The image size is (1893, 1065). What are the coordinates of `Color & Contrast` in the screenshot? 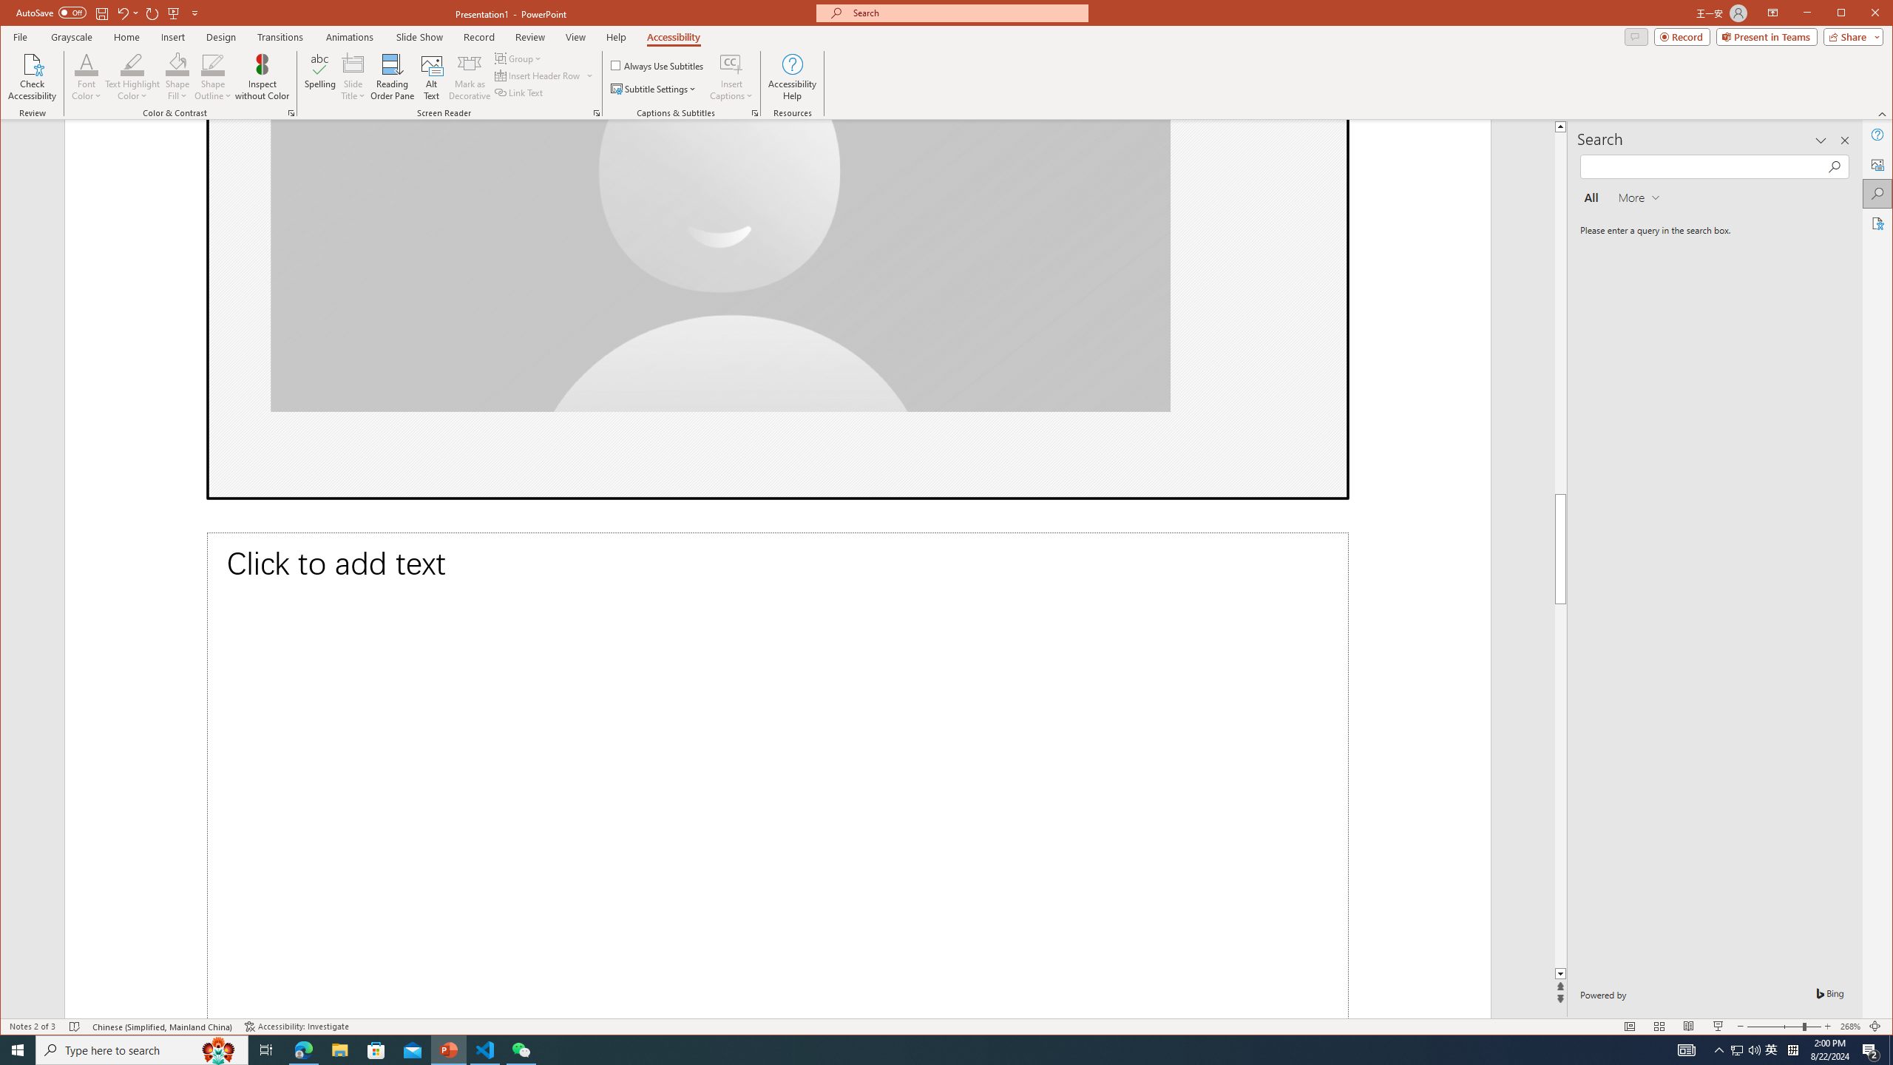 It's located at (291, 113).